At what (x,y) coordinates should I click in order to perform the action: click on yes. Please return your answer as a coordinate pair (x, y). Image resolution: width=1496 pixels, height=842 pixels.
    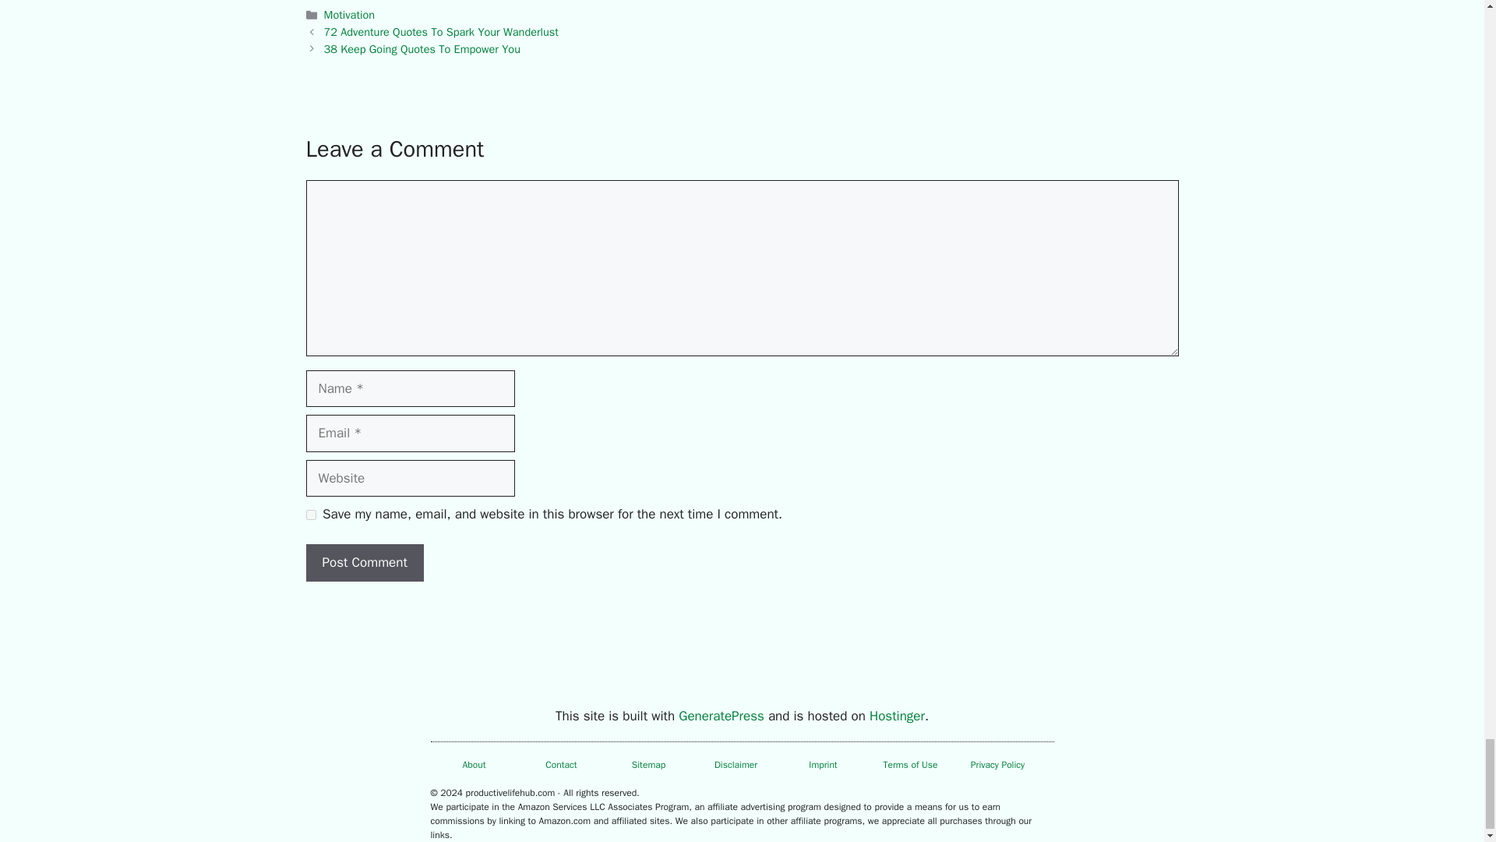
    Looking at the image, I should click on (310, 515).